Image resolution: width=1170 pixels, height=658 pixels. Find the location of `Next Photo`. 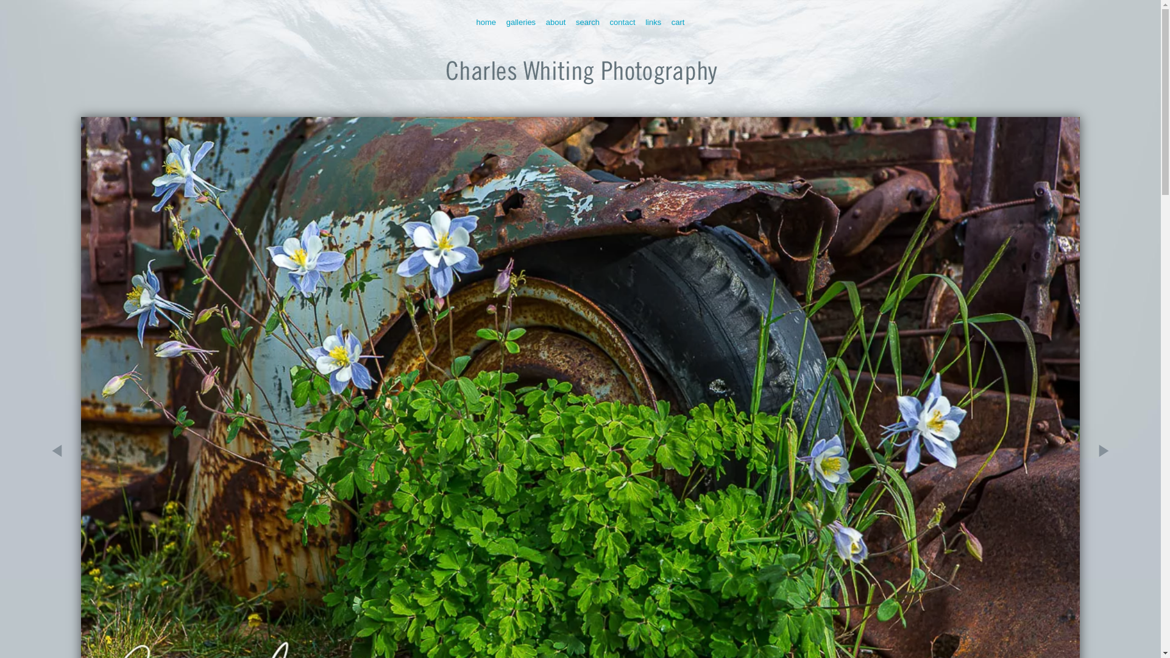

Next Photo is located at coordinates (1097, 519).